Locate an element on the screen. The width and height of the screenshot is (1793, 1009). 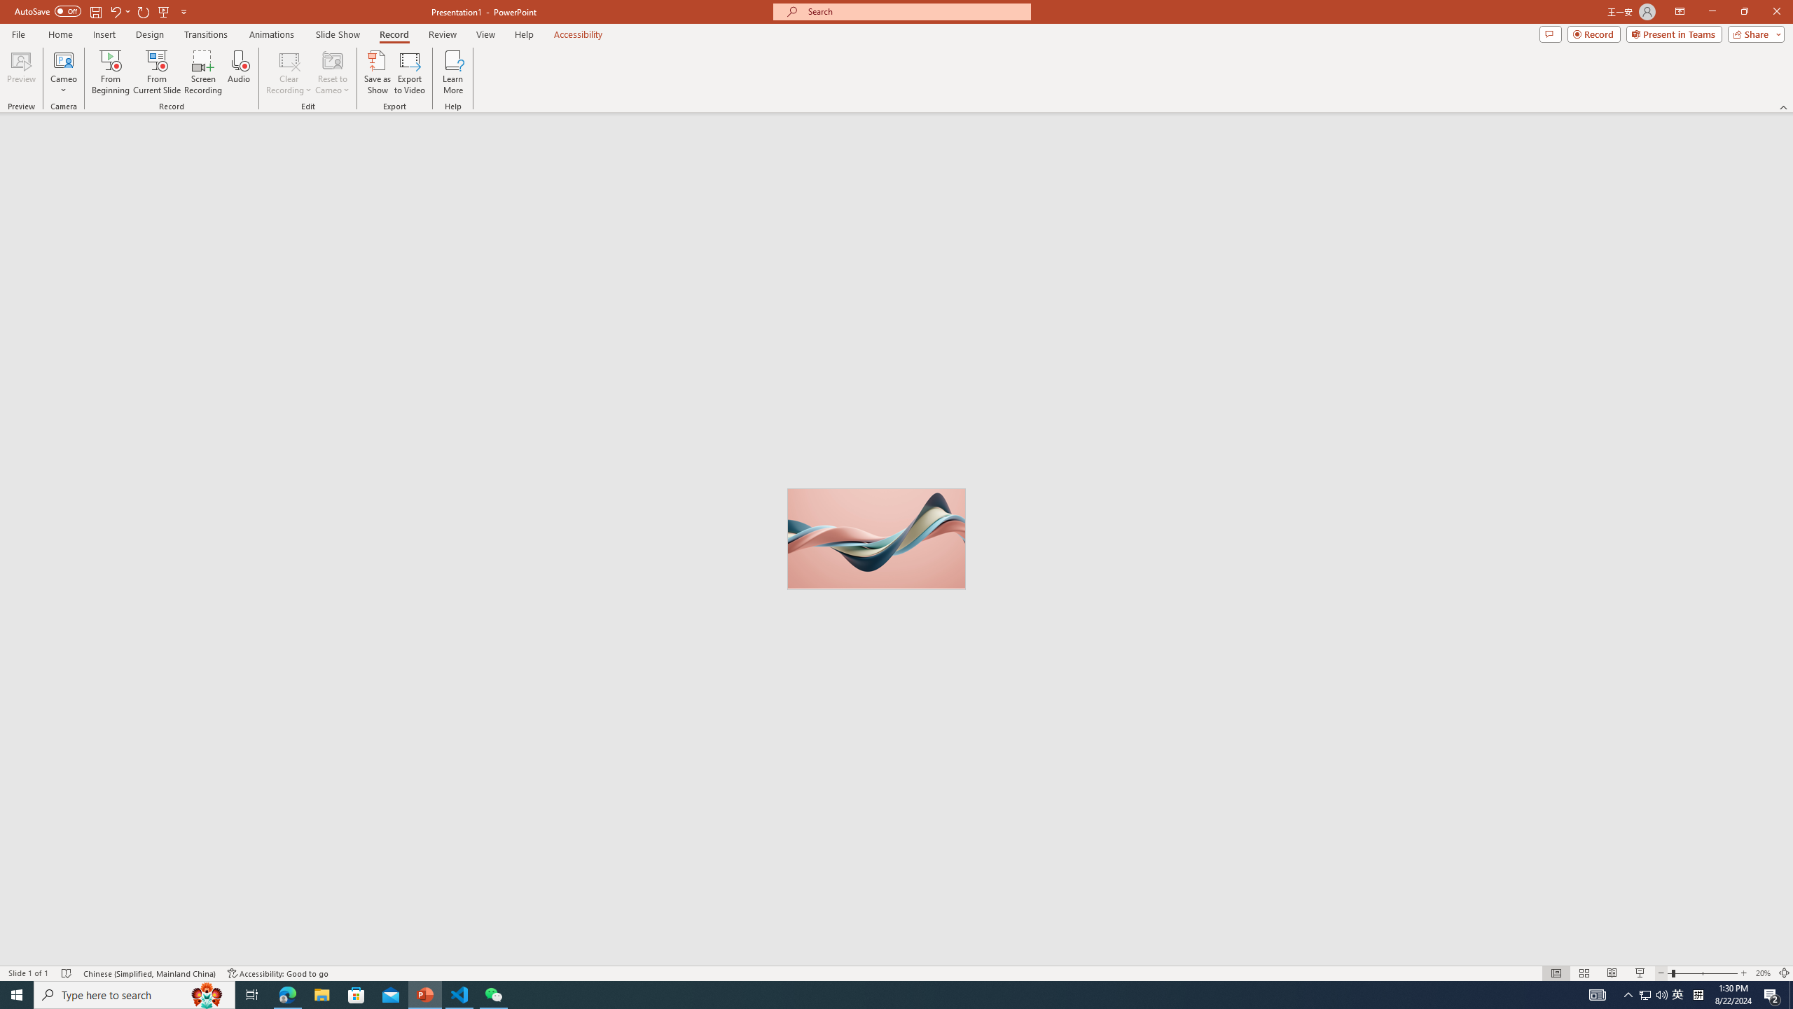
Wavy 3D art is located at coordinates (875, 538).